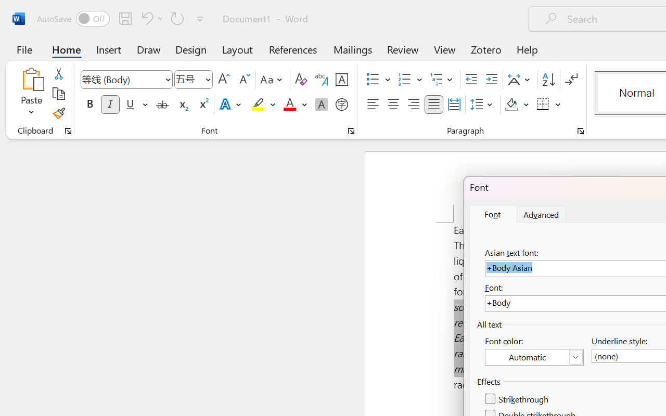 The height and width of the screenshot is (416, 666). What do you see at coordinates (182, 105) in the screenshot?
I see `Subscript` at bounding box center [182, 105].